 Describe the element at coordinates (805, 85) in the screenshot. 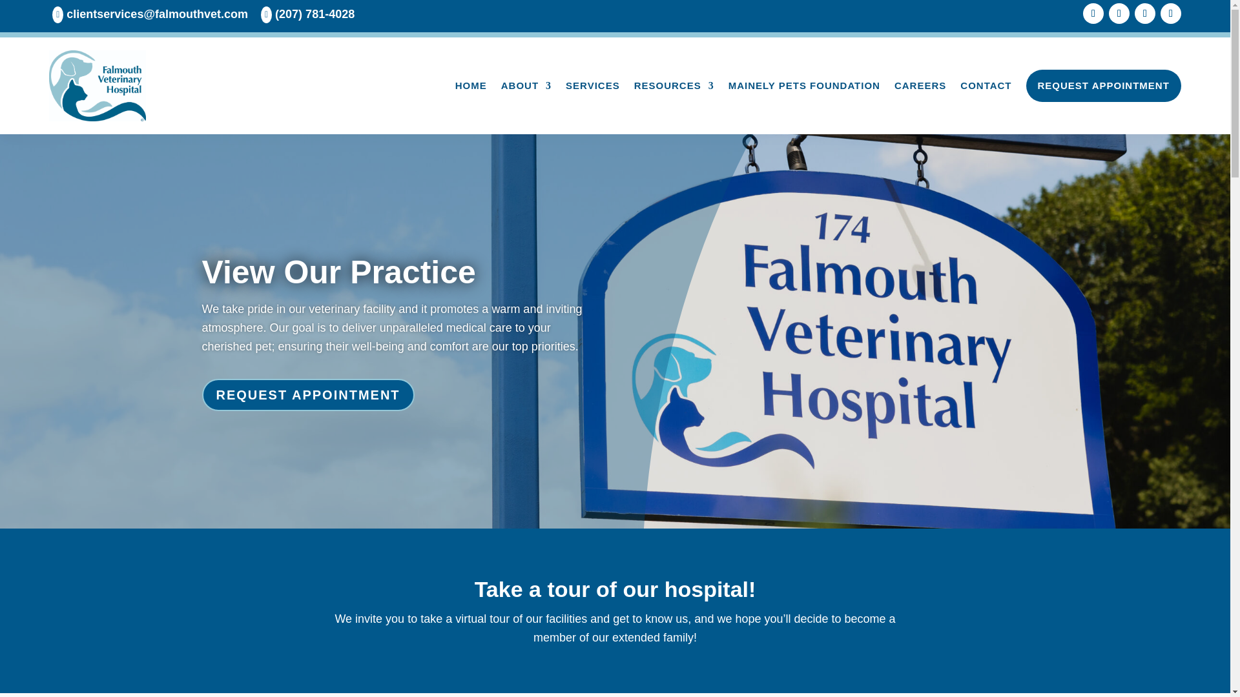

I see `MAINELY PETS FOUNDATION` at that location.